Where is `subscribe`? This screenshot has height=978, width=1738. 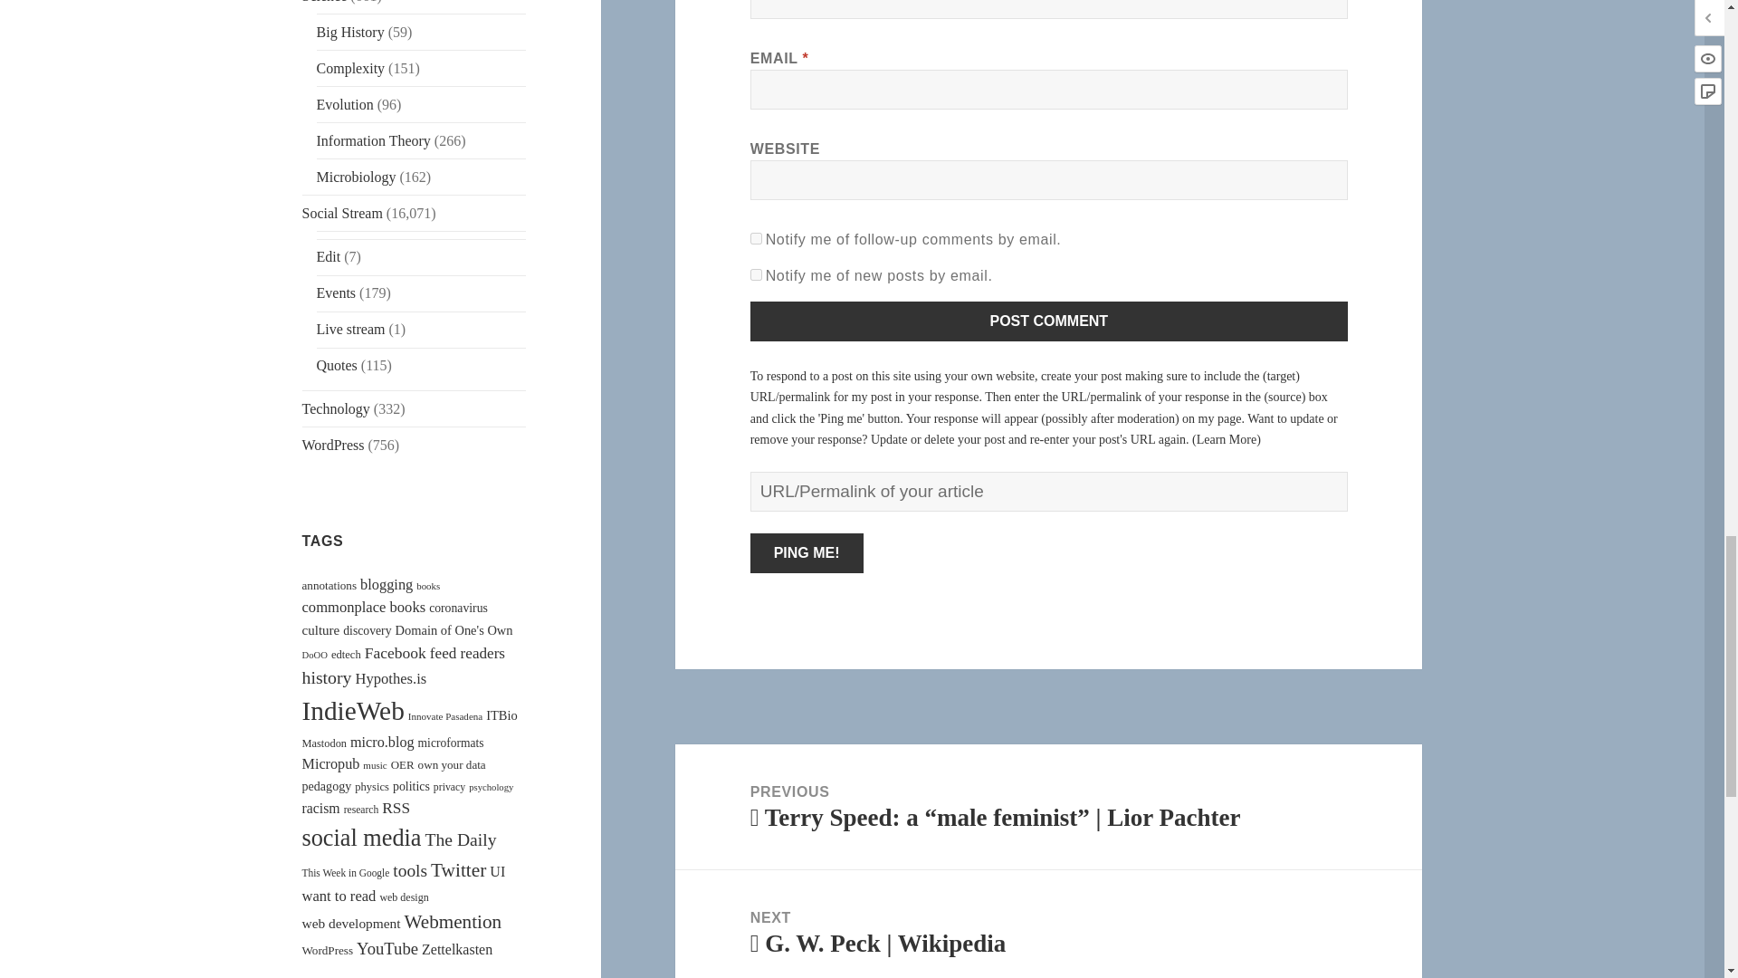 subscribe is located at coordinates (757, 239).